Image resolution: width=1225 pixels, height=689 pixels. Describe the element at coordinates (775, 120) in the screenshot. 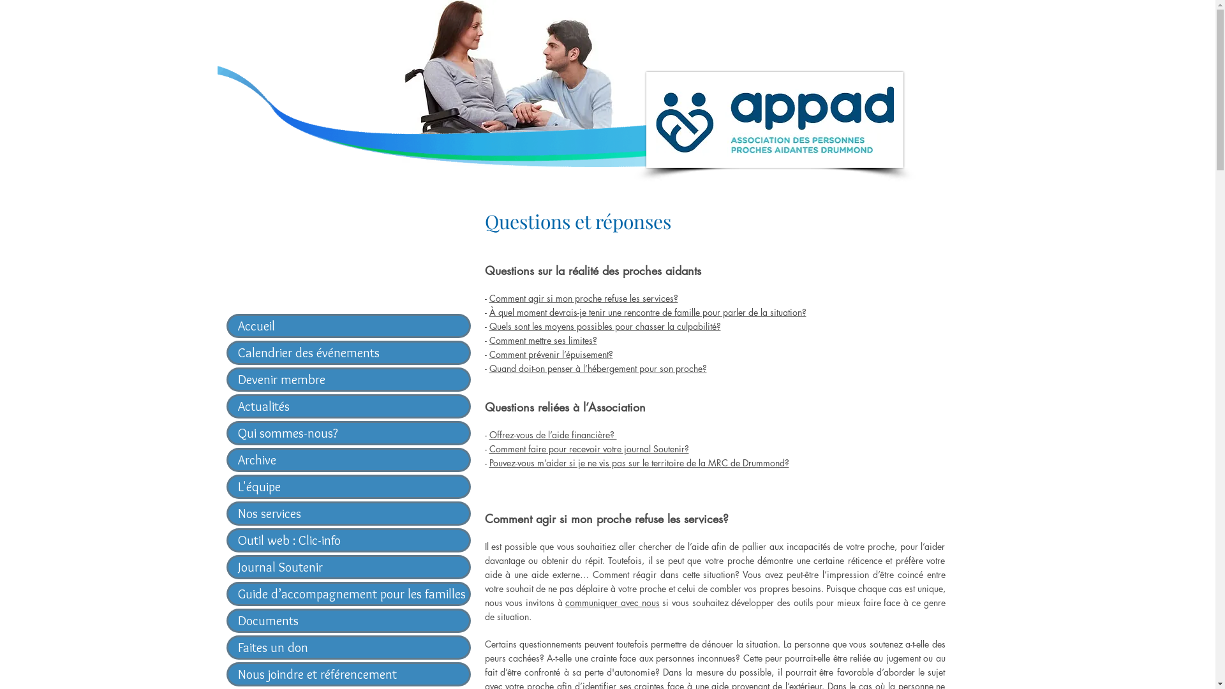

I see `Logo Appad final.jpg` at that location.